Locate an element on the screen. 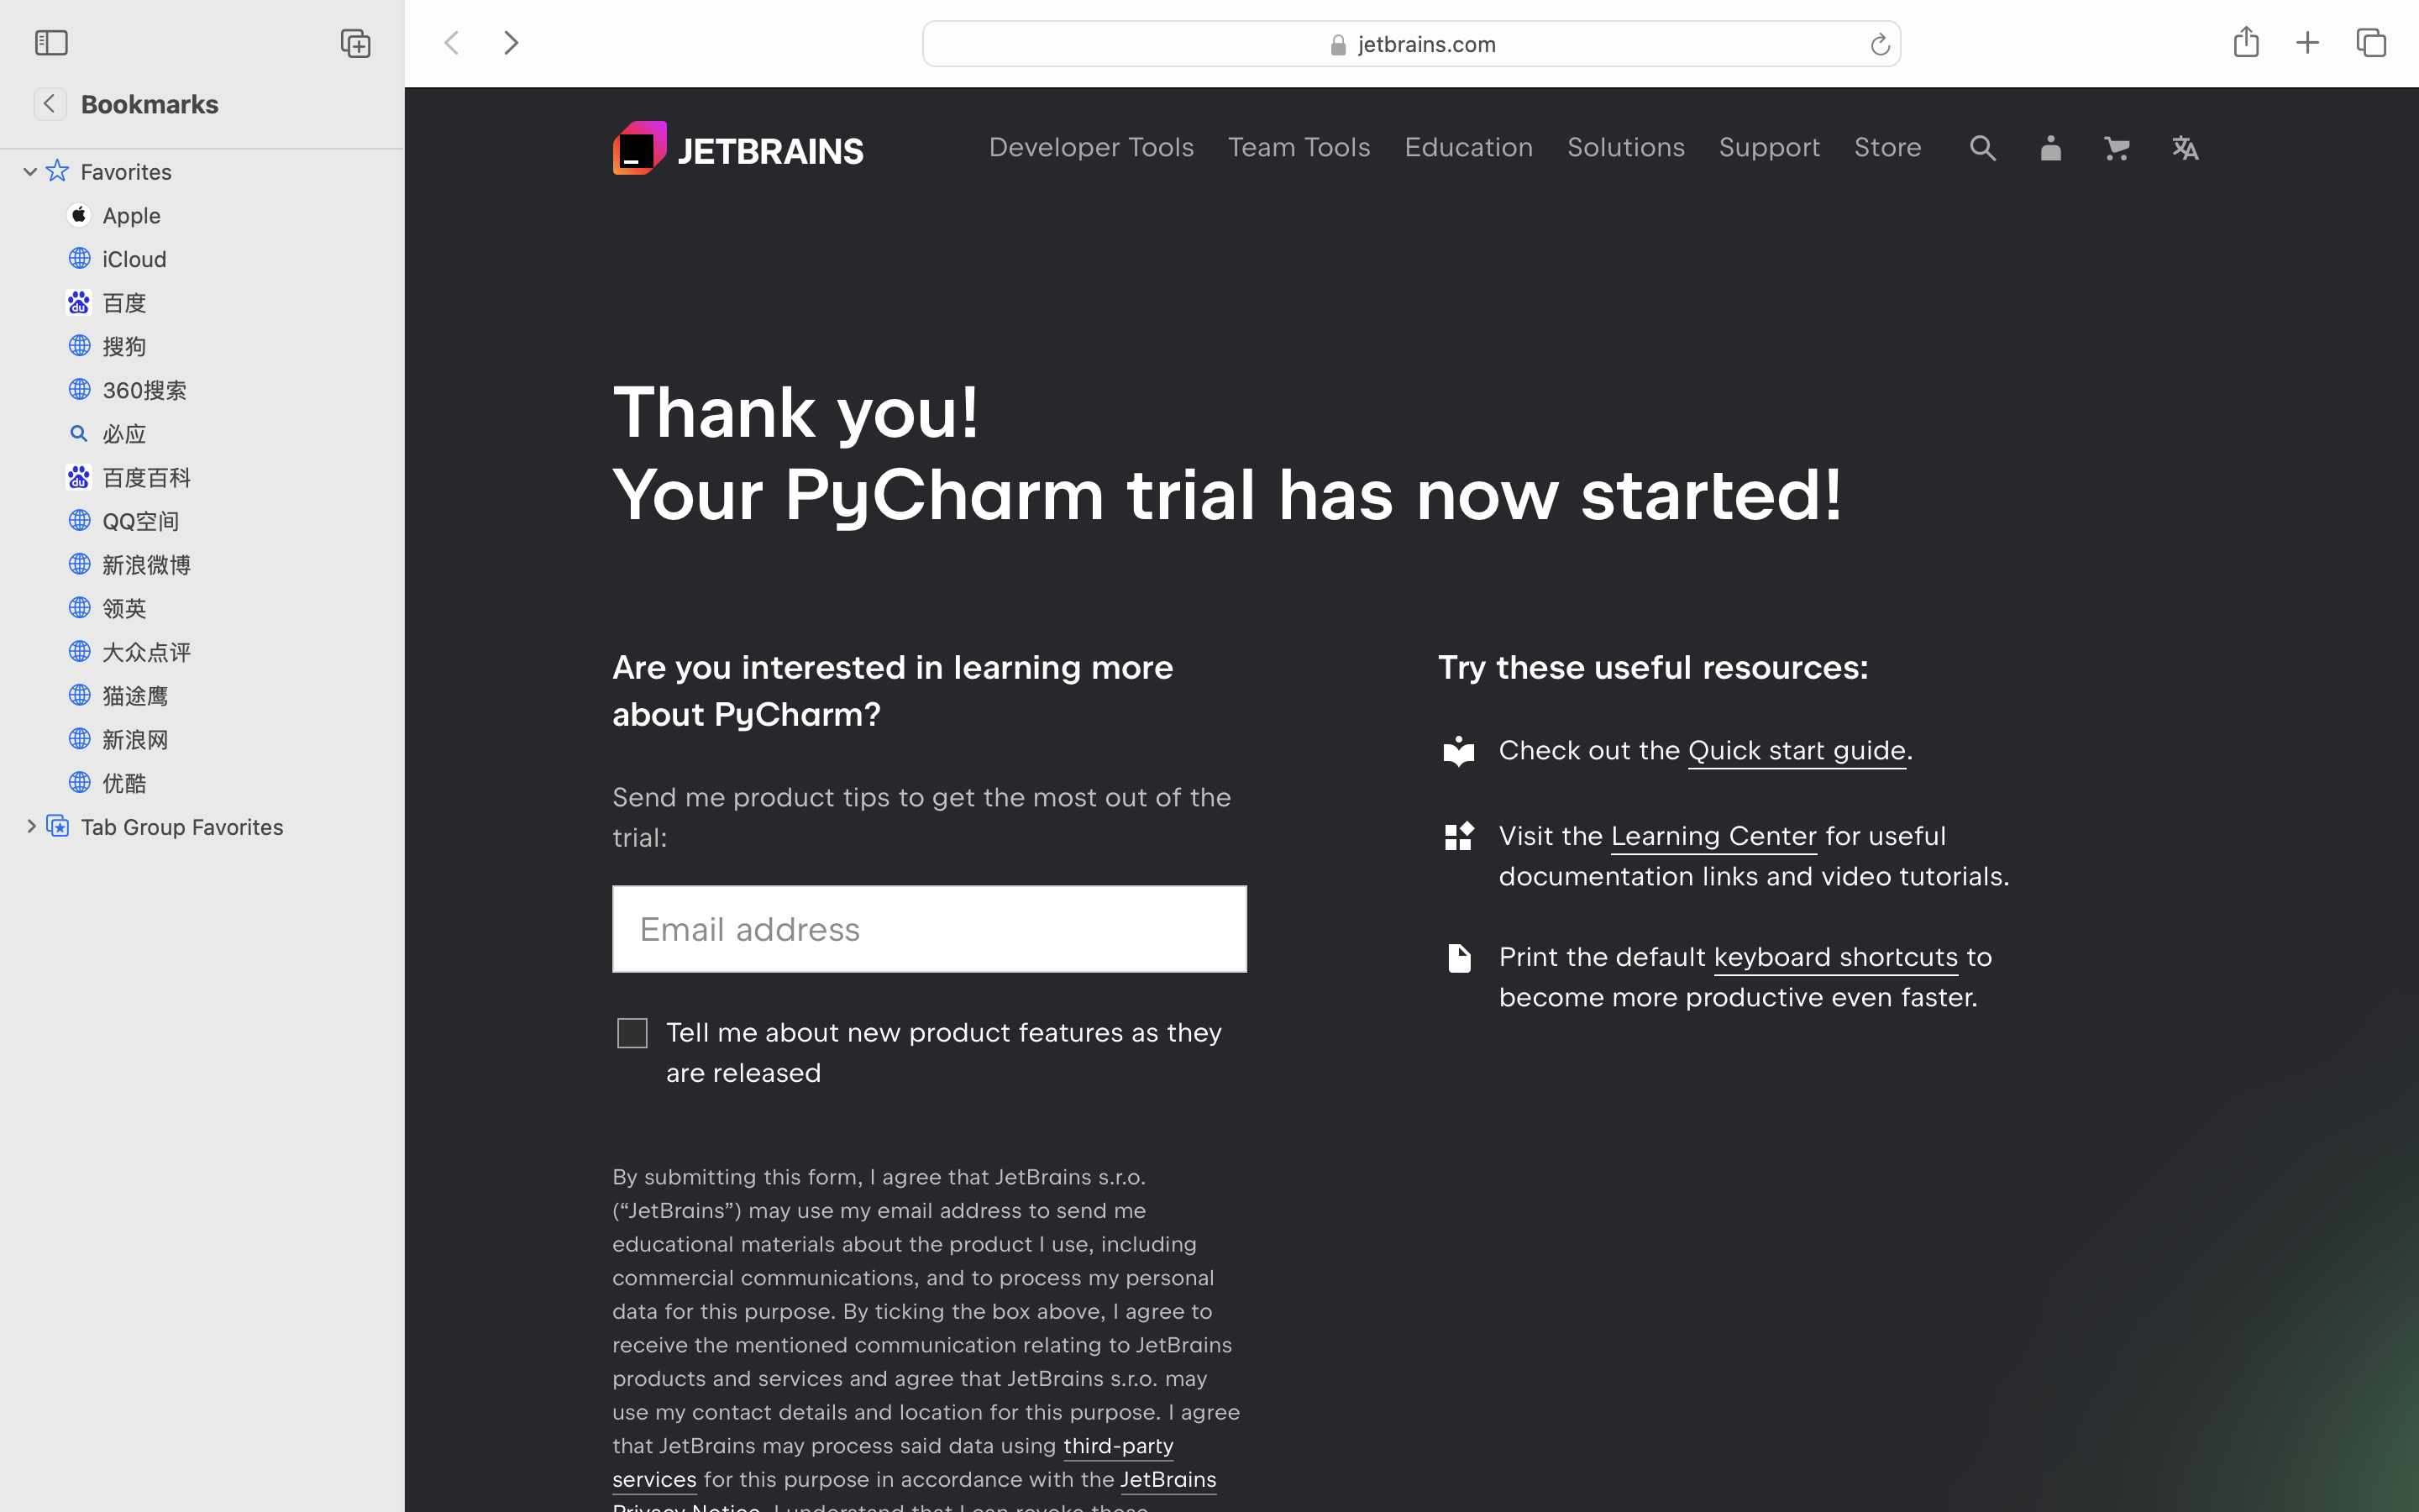 Image resolution: width=2419 pixels, height=1512 pixels. . I understand that I can revoke these consents at any time in is located at coordinates (880, 1530).